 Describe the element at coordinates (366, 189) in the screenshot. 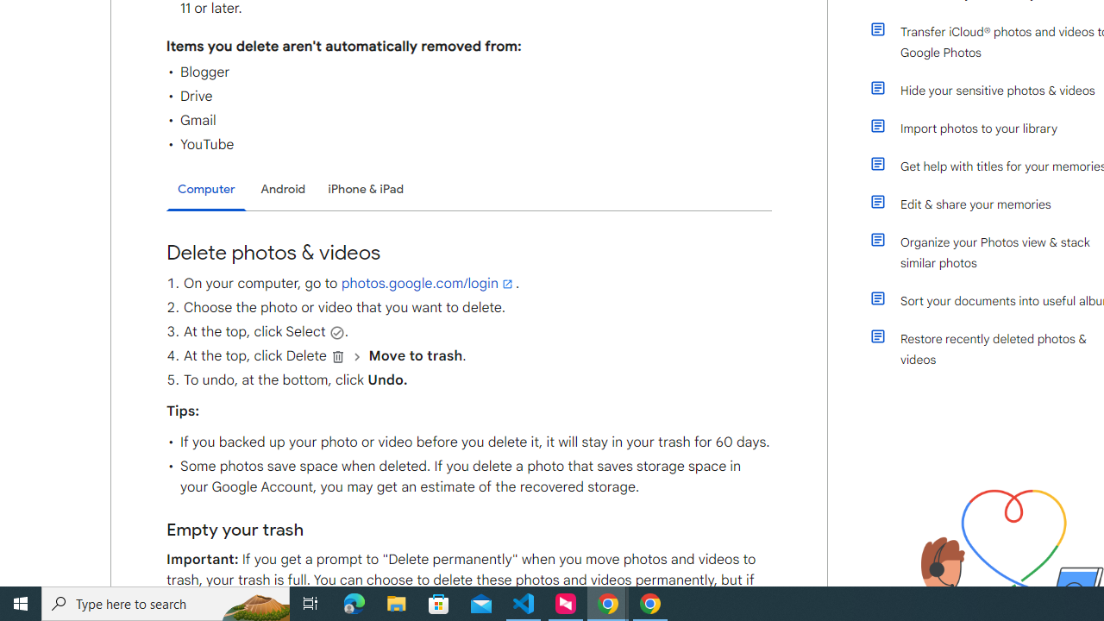

I see `iPhone & iPad` at that location.